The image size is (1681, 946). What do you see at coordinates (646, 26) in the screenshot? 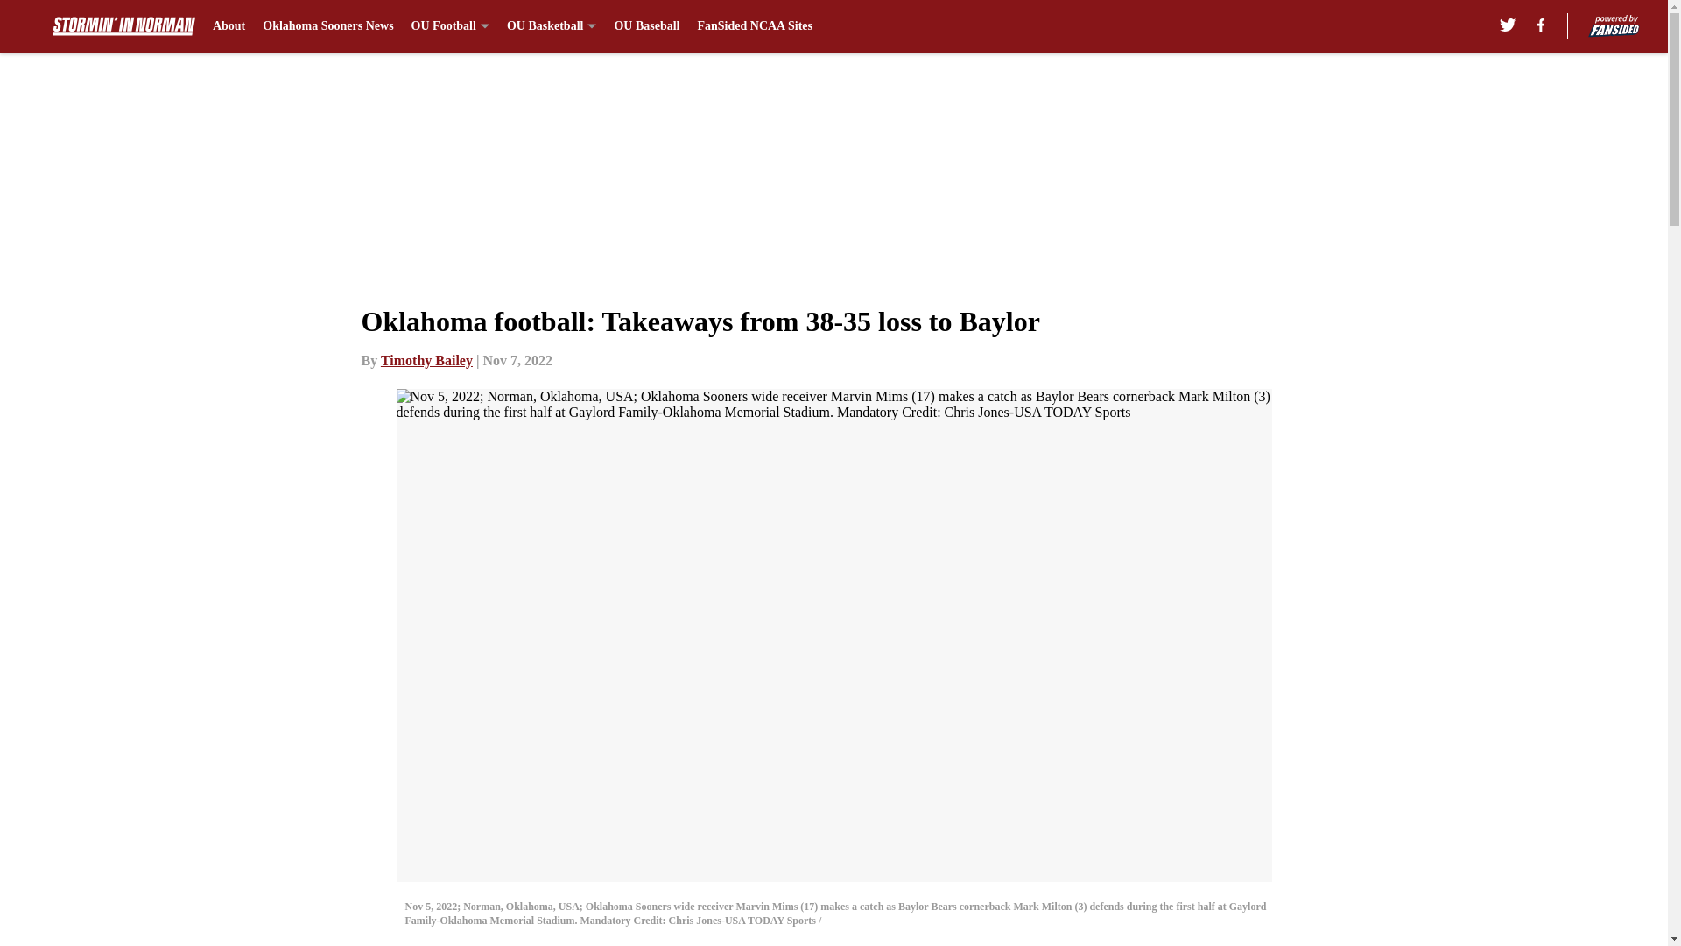
I see `OU Baseball` at bounding box center [646, 26].